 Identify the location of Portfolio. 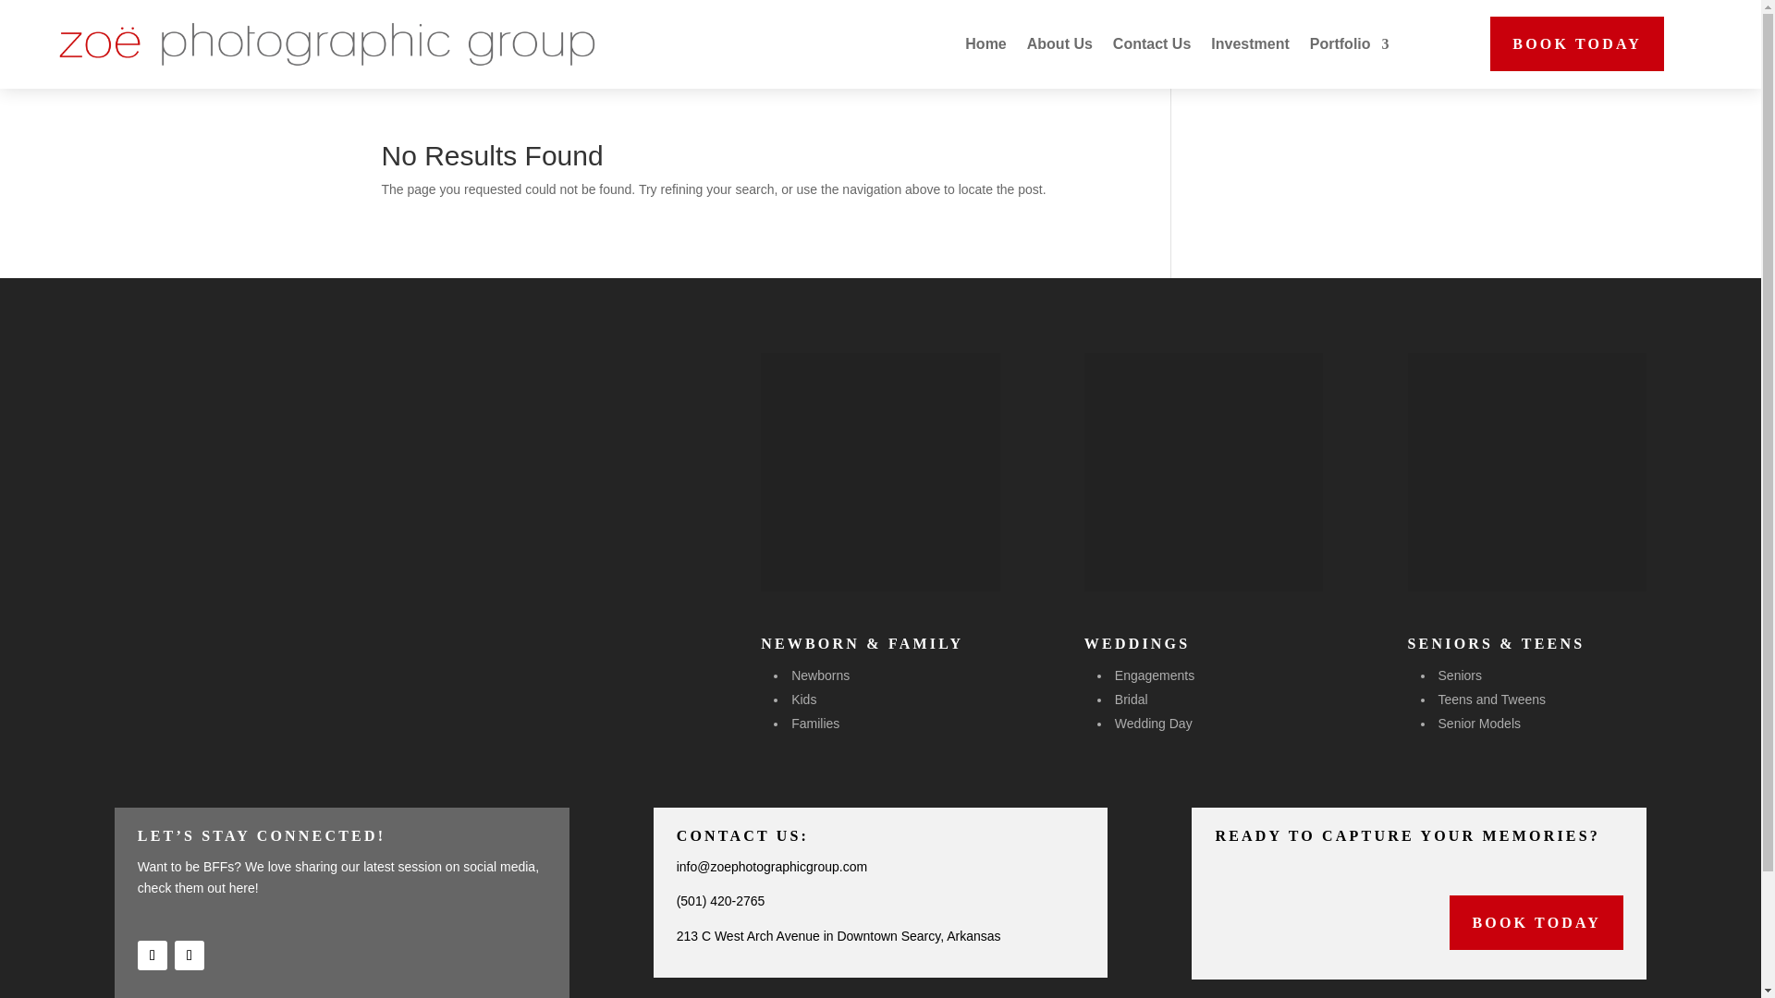
(1350, 44).